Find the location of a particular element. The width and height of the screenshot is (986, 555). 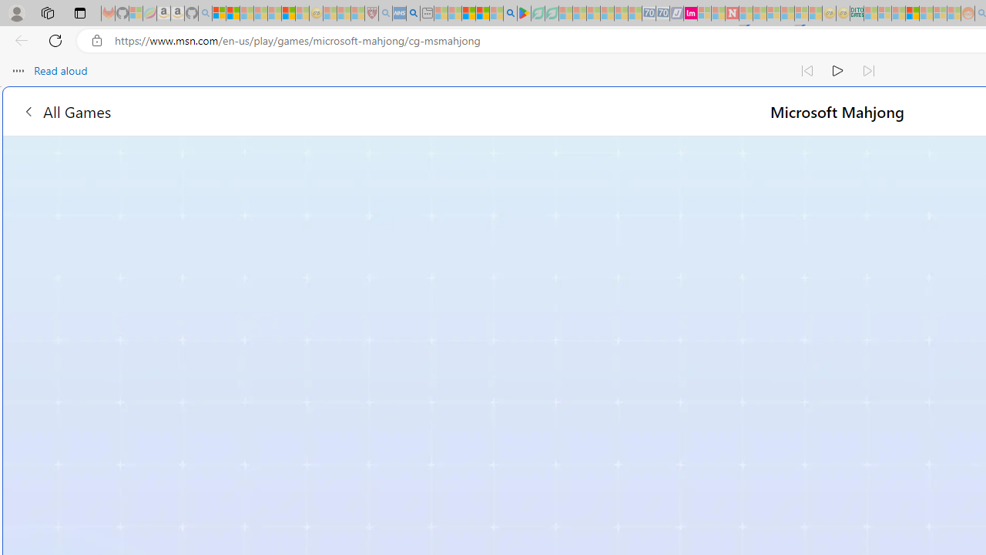

Bluey: Let's Play! - Apps on Google Play is located at coordinates (524, 14).